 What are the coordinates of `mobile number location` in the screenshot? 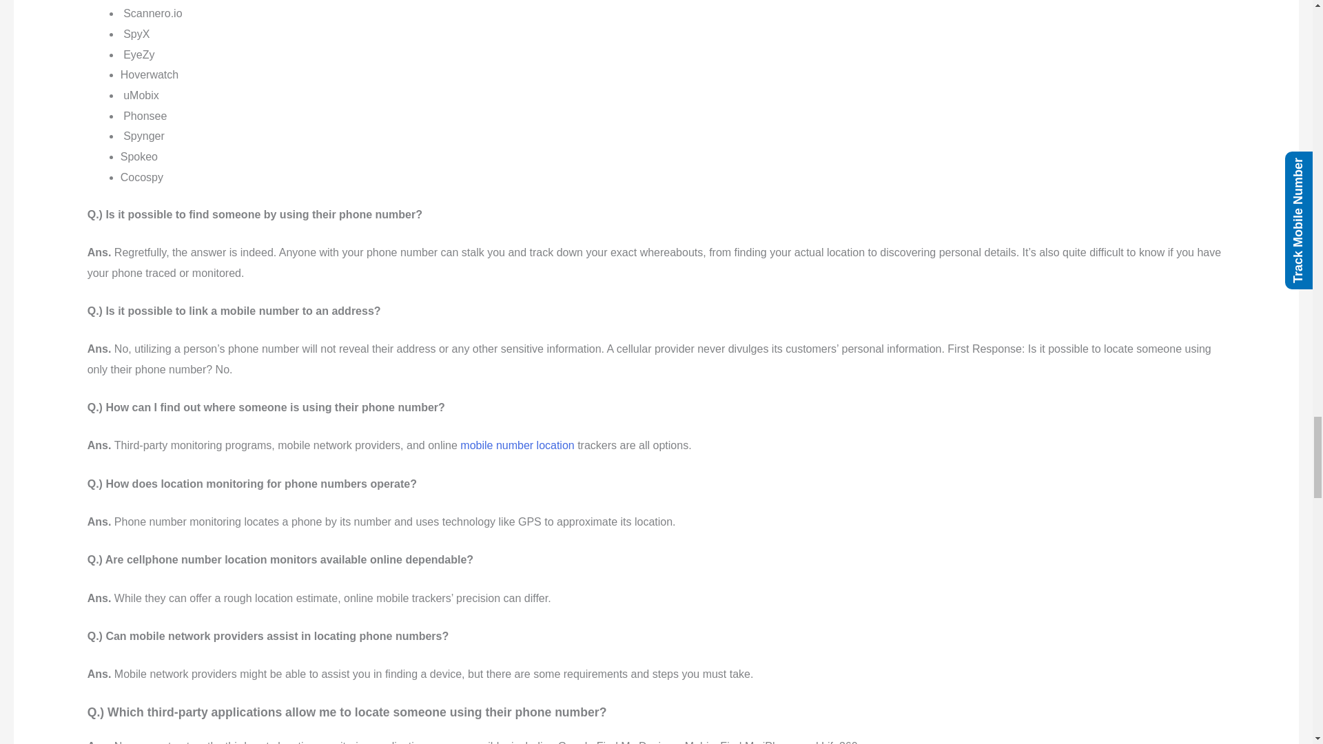 It's located at (517, 445).